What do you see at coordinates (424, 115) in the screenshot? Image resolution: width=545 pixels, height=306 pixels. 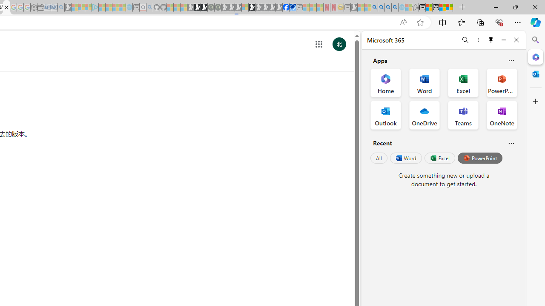 I see `OneDrive Office App` at bounding box center [424, 115].